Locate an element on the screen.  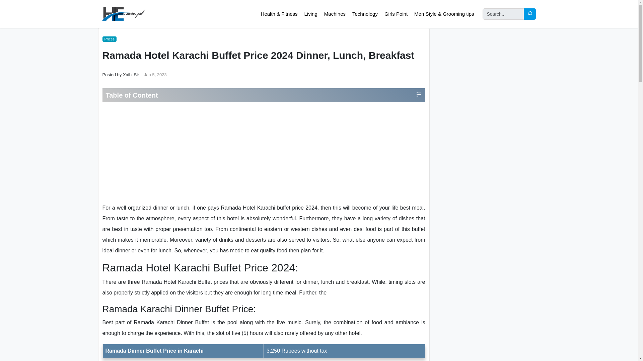
Advertisement is located at coordinates (263, 152).